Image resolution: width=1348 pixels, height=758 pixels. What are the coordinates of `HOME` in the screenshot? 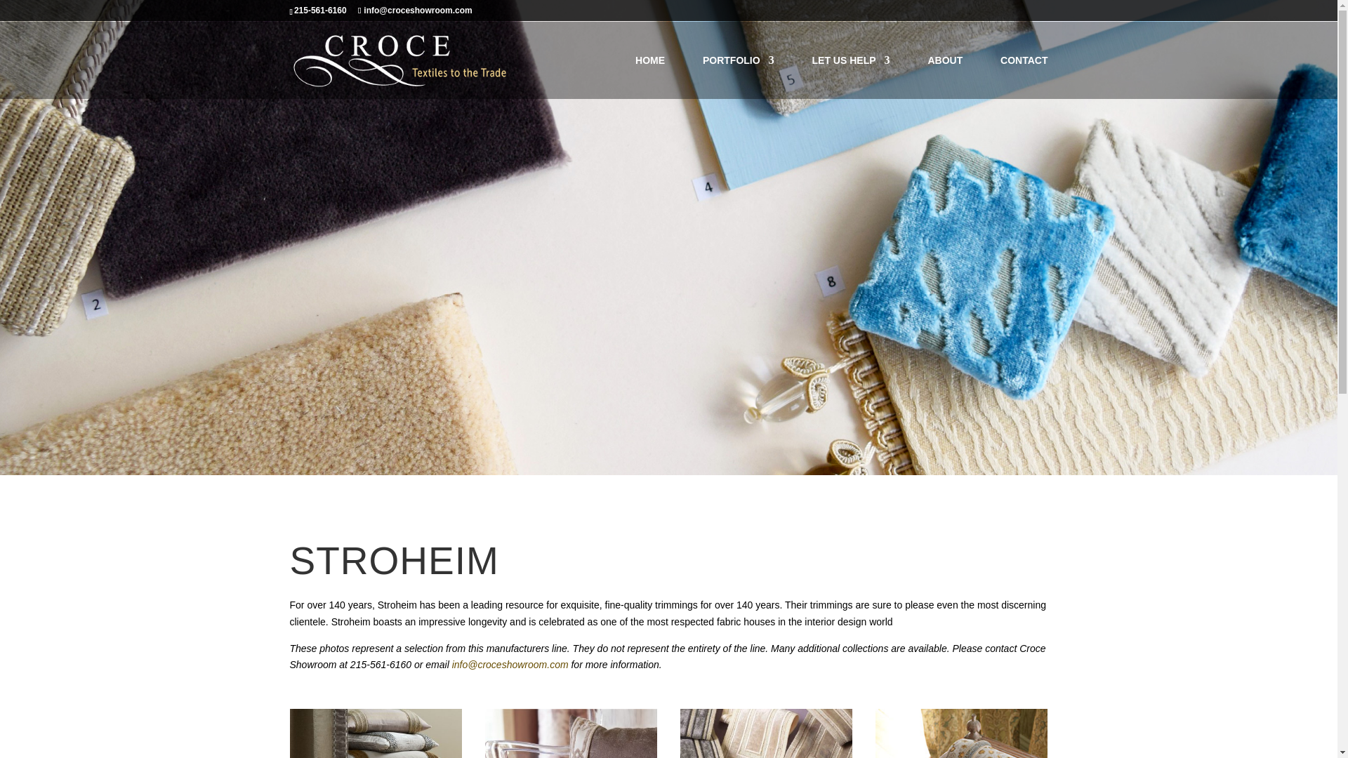 It's located at (649, 77).